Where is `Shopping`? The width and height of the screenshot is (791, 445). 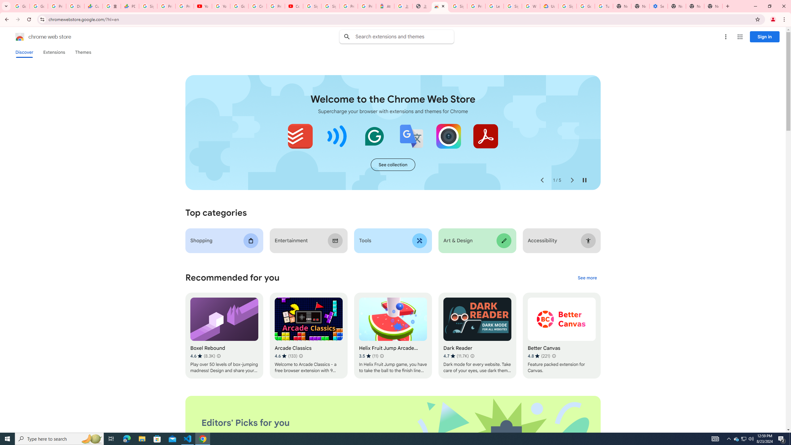 Shopping is located at coordinates (224, 240).